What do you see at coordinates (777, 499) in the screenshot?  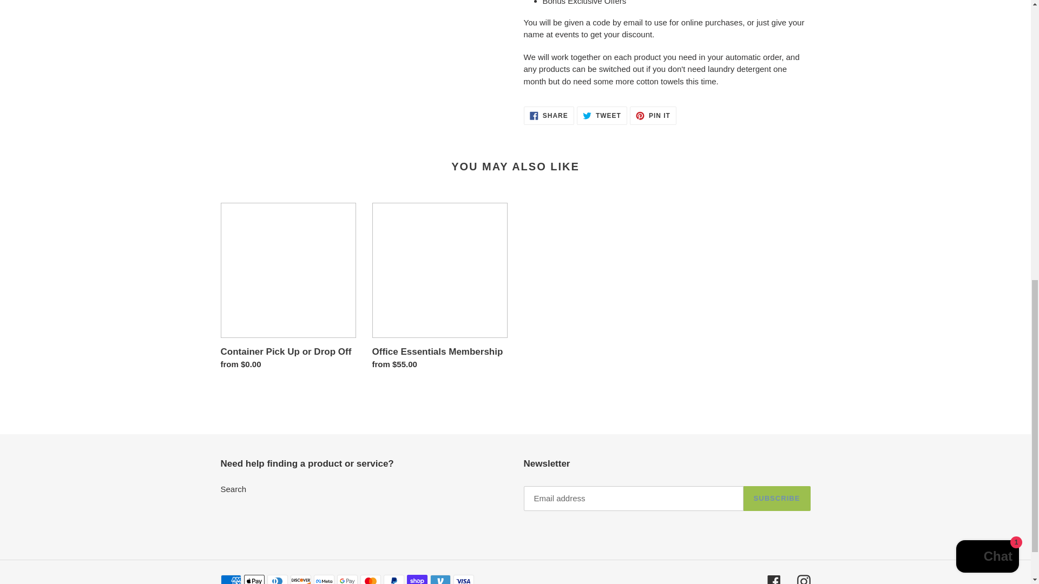 I see `SUBSCRIBE` at bounding box center [777, 499].